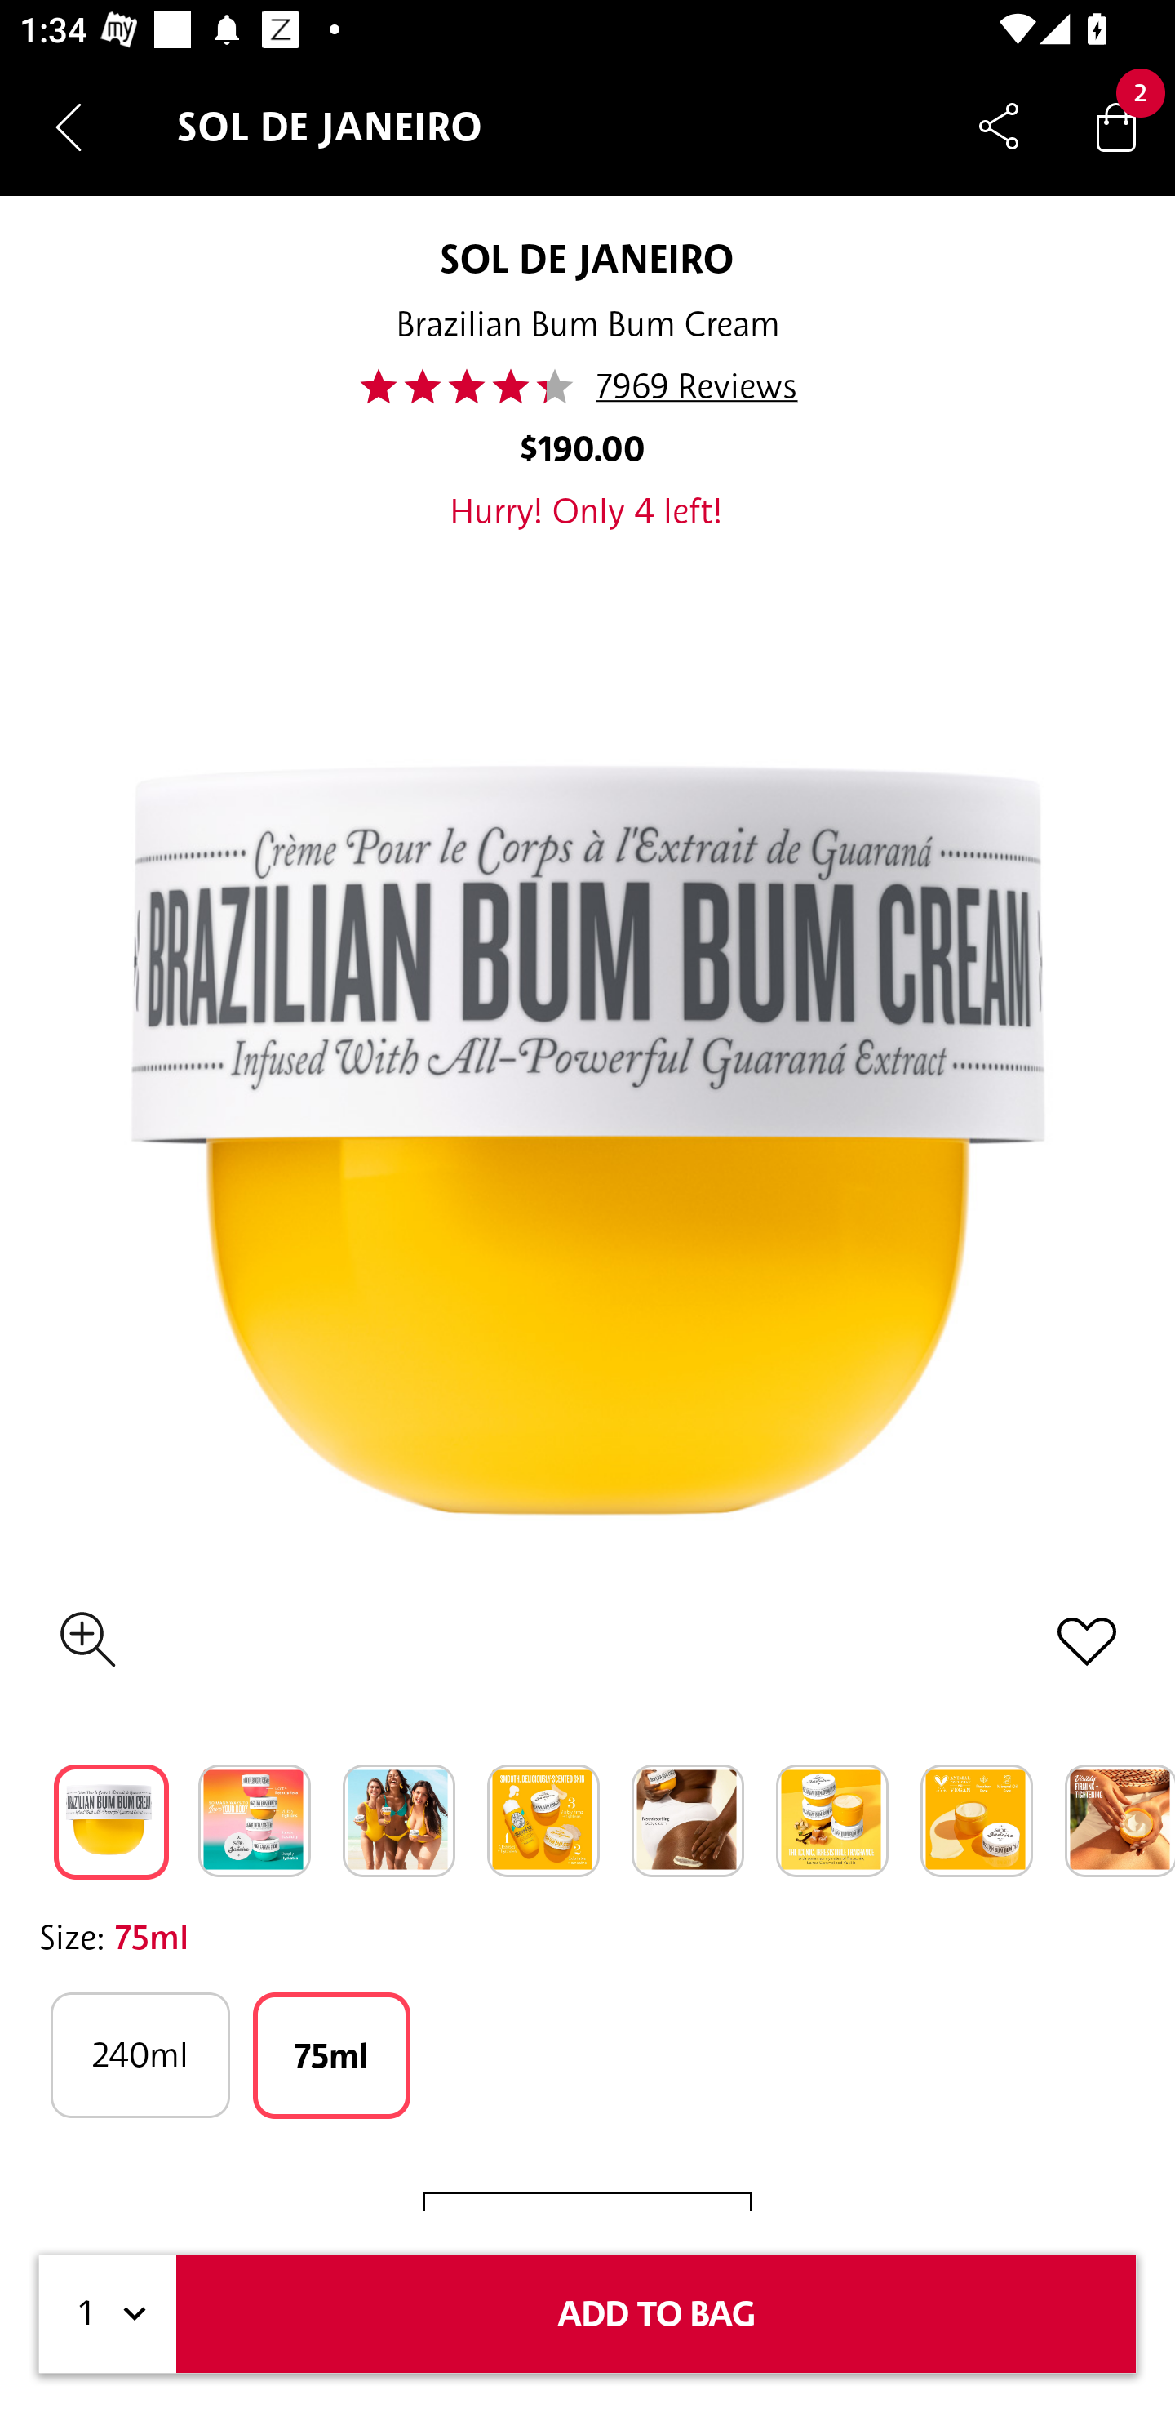 Image resolution: width=1175 pixels, height=2417 pixels. Describe the element at coordinates (999, 126) in the screenshot. I see `Share` at that location.